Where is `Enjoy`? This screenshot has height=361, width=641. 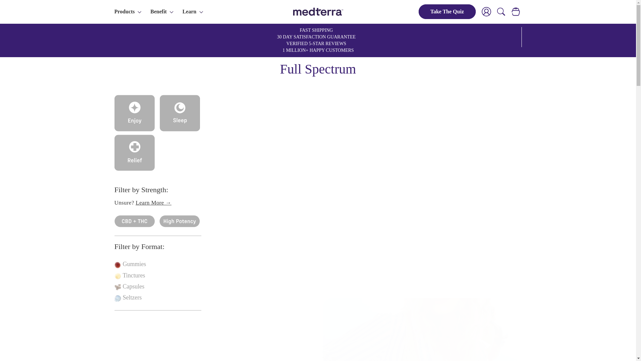
Enjoy is located at coordinates (115, 100).